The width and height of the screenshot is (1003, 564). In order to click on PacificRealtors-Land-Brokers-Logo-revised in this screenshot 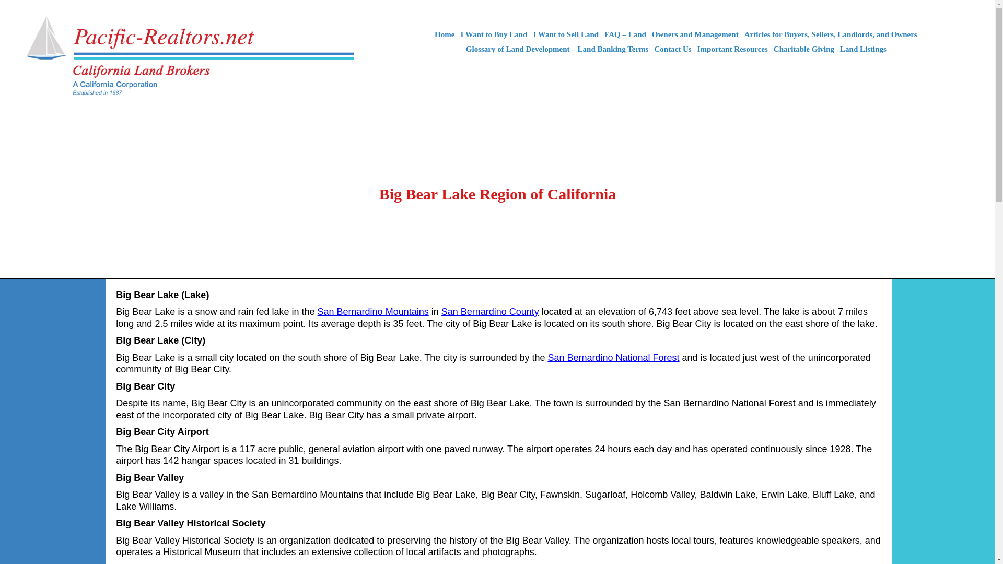, I will do `click(187, 56)`.